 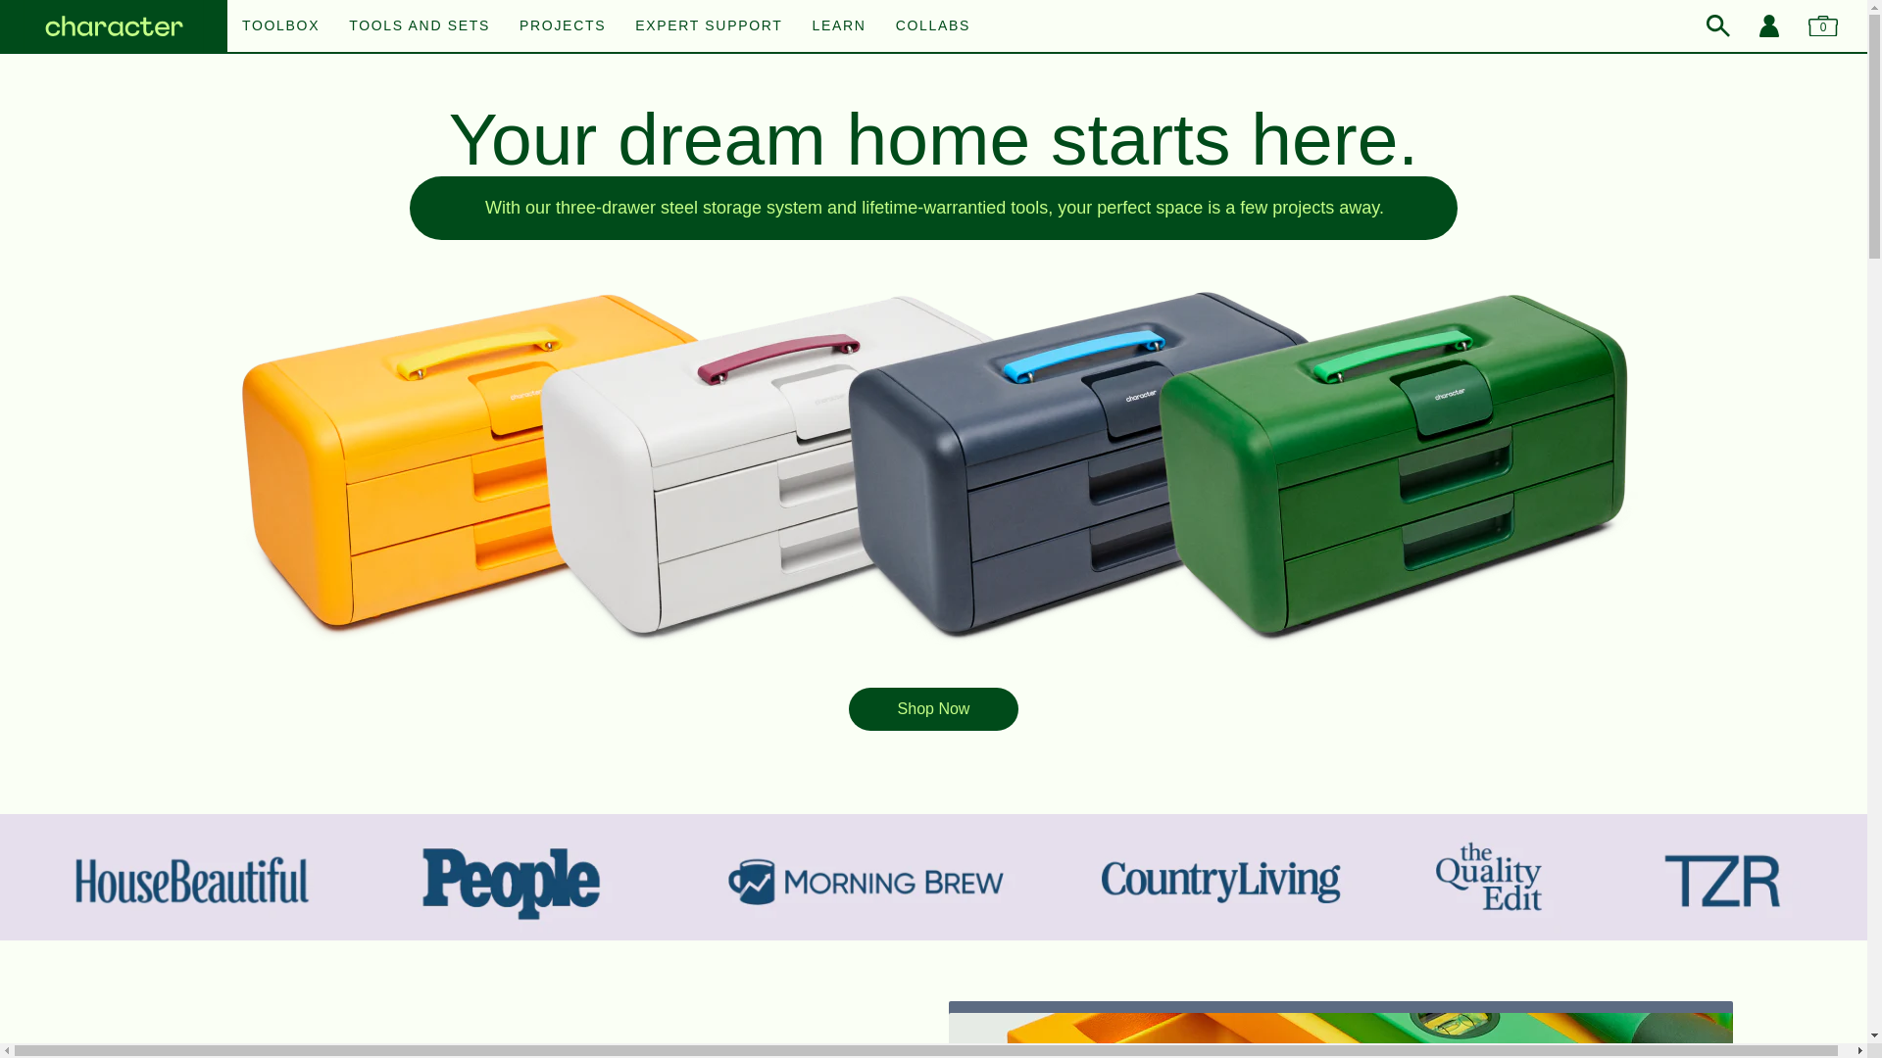 I want to click on TOOLS AND SETS, so click(x=419, y=25).